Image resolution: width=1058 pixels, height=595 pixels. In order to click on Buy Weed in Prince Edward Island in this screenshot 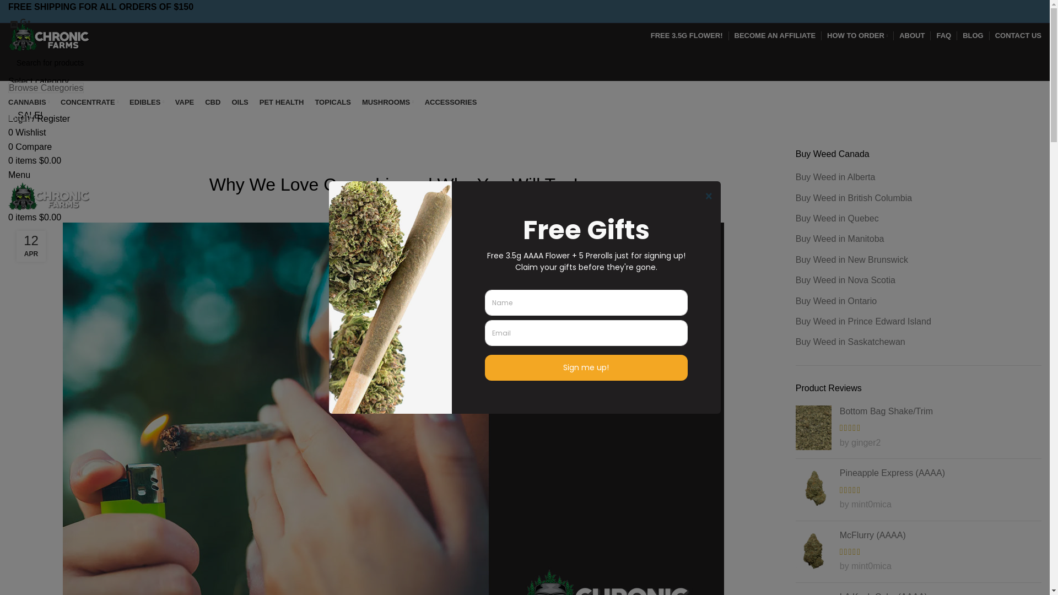, I will do `click(864, 322)`.